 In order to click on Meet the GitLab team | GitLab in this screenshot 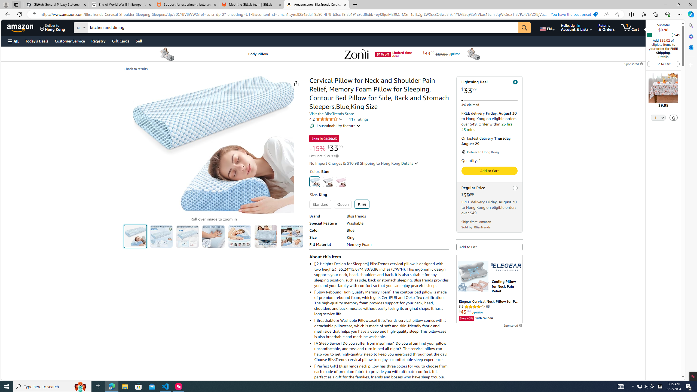, I will do `click(252, 5)`.